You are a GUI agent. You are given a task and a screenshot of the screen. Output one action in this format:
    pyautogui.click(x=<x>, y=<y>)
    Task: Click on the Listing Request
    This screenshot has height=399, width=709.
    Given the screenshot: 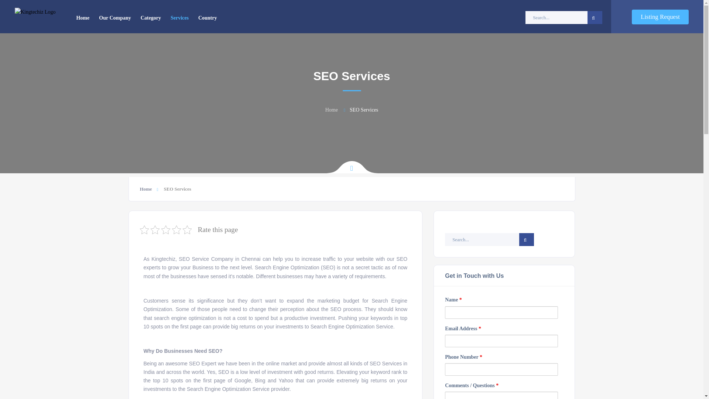 What is the action you would take?
    pyautogui.click(x=660, y=17)
    